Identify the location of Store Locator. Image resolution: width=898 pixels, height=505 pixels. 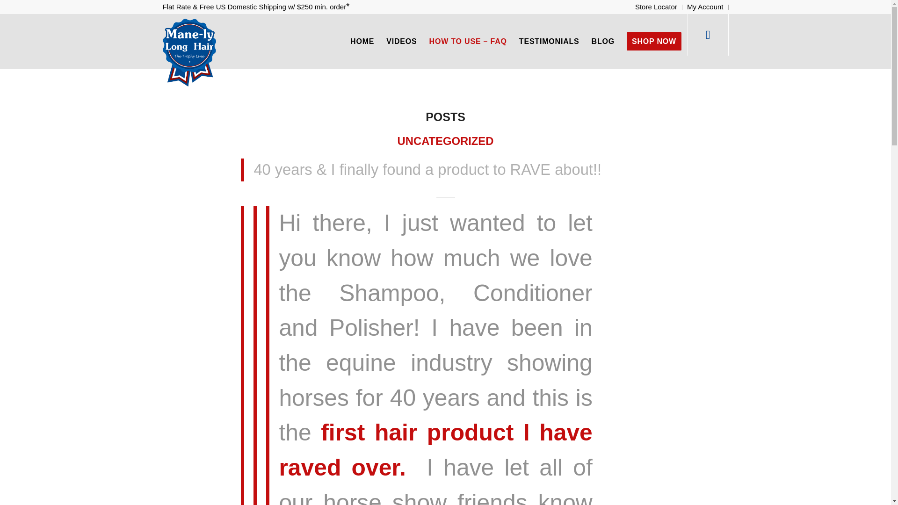
(656, 7).